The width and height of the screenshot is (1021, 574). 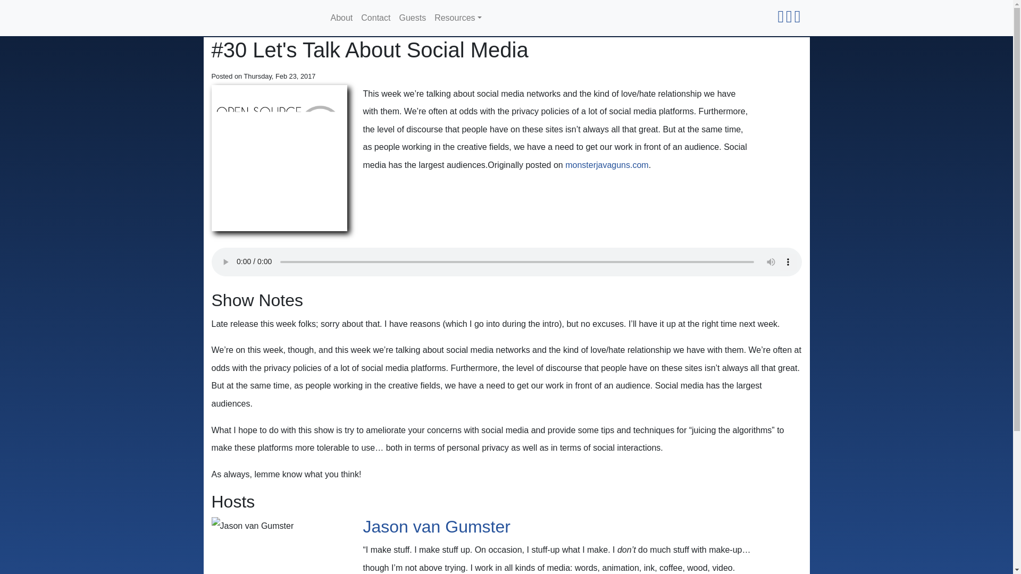 What do you see at coordinates (607, 165) in the screenshot?
I see `monsterjavaguns.com` at bounding box center [607, 165].